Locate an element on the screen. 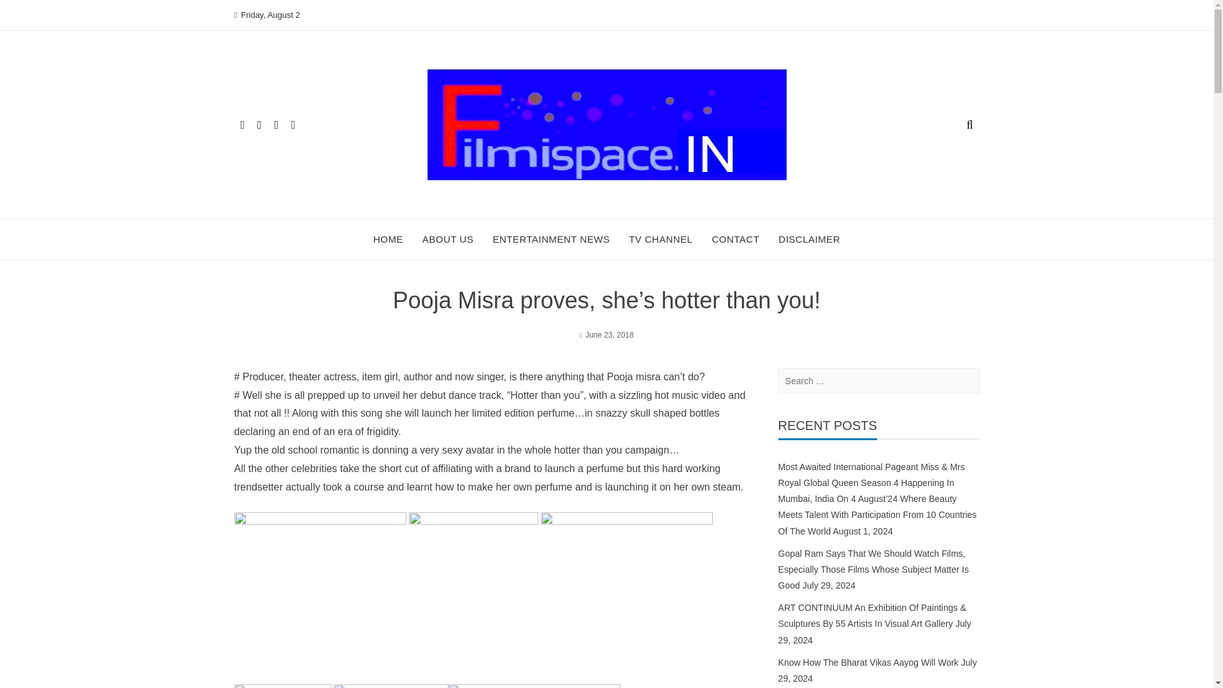  ABOUT US is located at coordinates (447, 240).